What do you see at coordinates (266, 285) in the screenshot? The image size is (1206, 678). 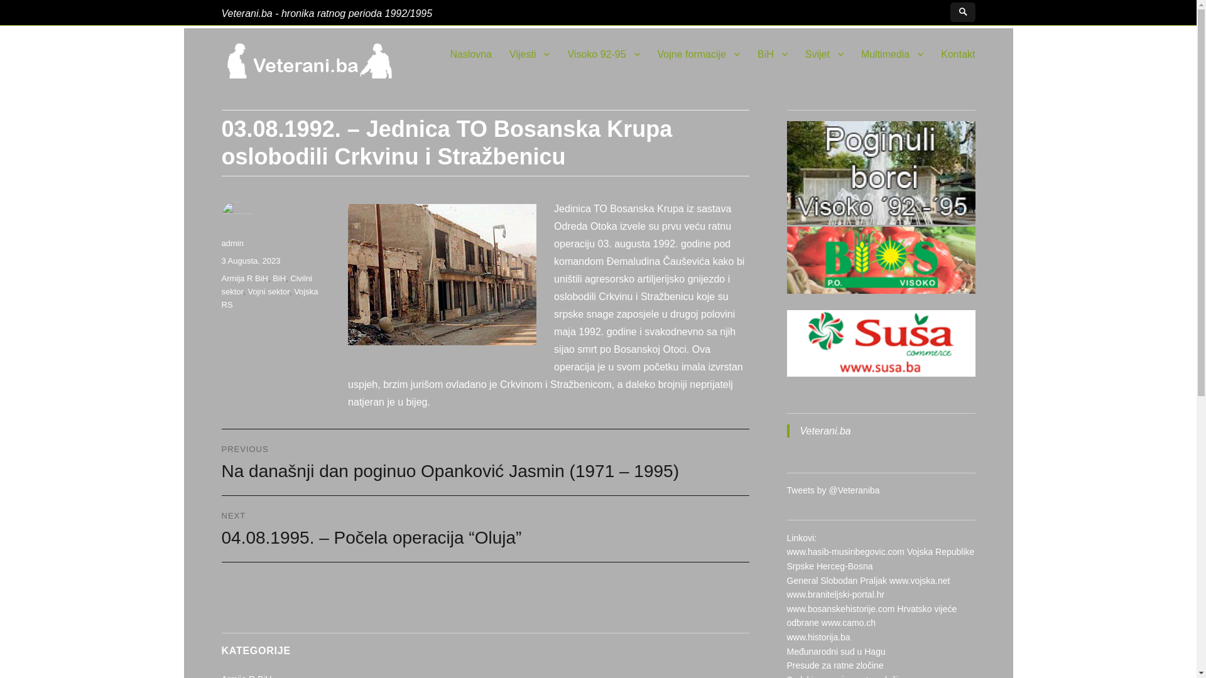 I see `Civilni sektor` at bounding box center [266, 285].